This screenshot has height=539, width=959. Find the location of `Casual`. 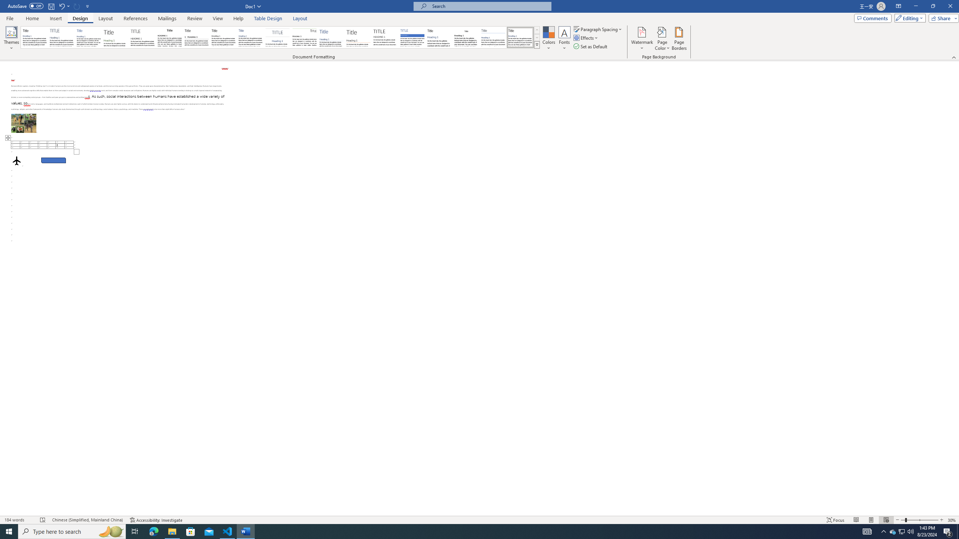

Casual is located at coordinates (250, 37).